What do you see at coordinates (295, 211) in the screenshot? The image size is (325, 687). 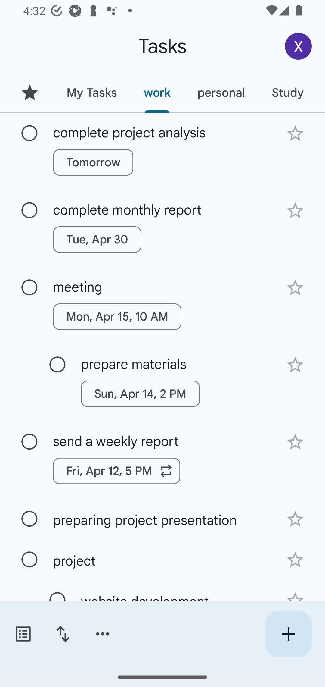 I see `Add star` at bounding box center [295, 211].